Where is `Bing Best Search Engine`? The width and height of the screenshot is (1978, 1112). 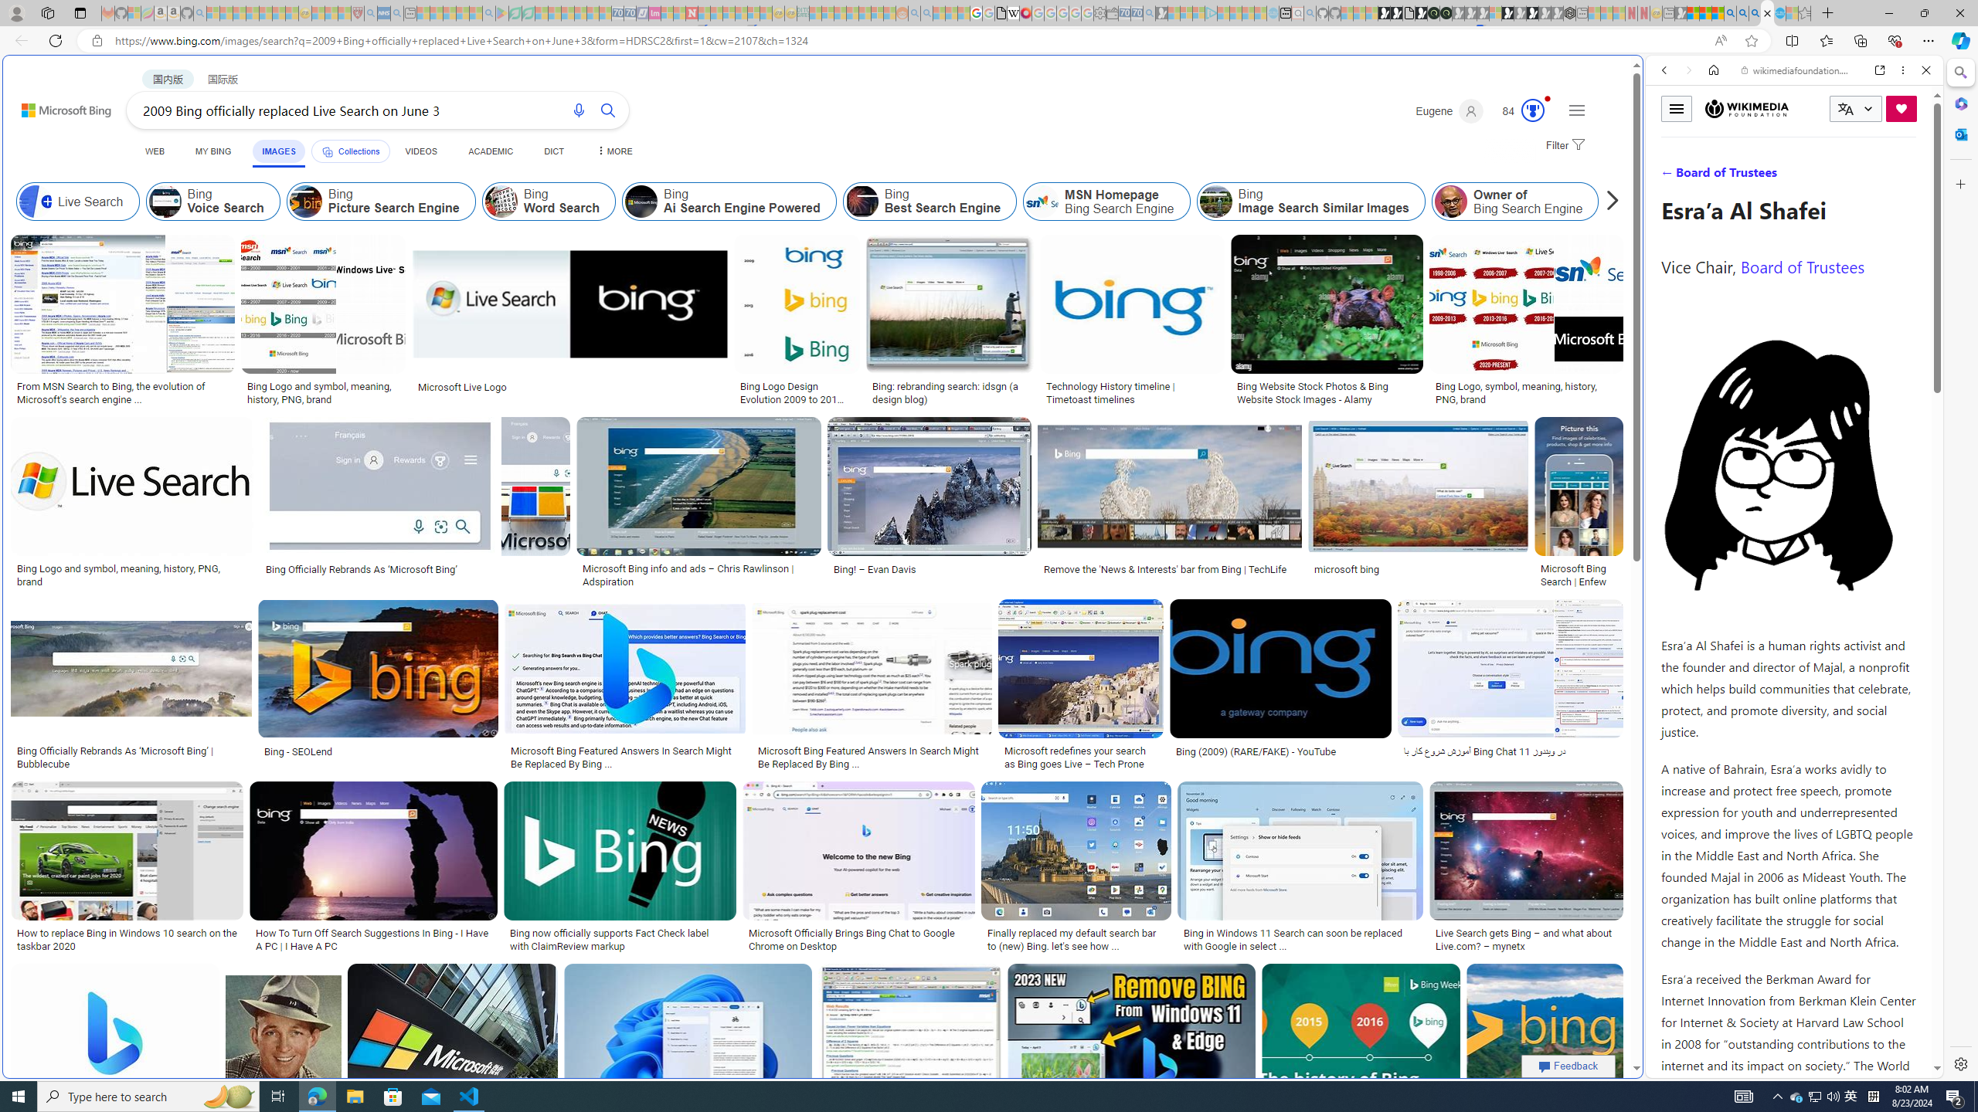 Bing Best Search Engine is located at coordinates (861, 202).